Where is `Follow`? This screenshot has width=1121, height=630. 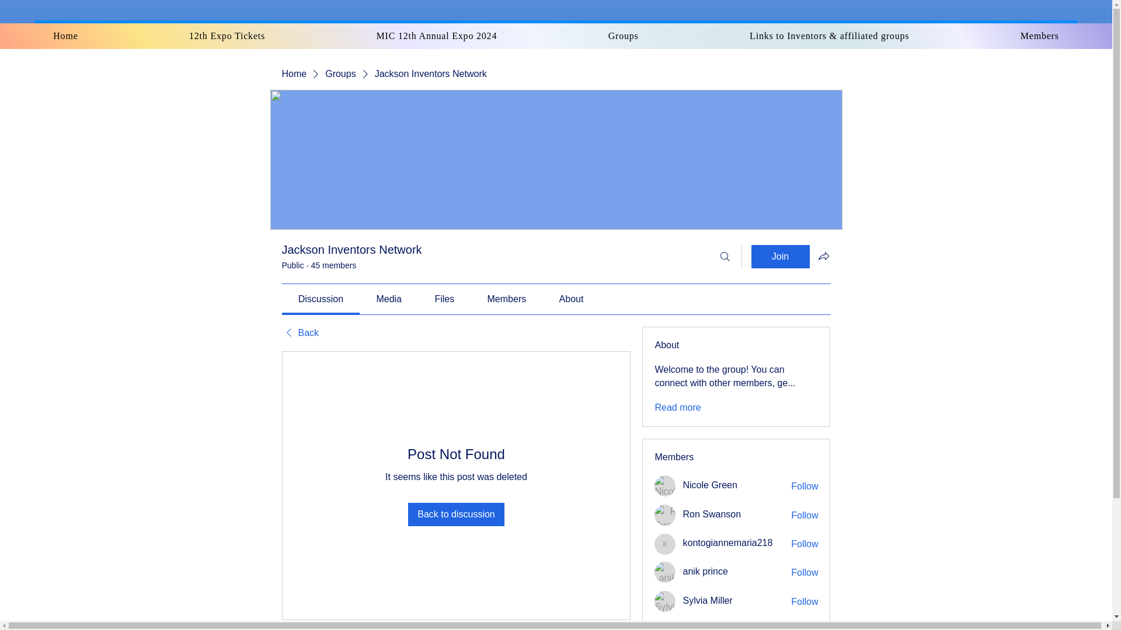 Follow is located at coordinates (805, 572).